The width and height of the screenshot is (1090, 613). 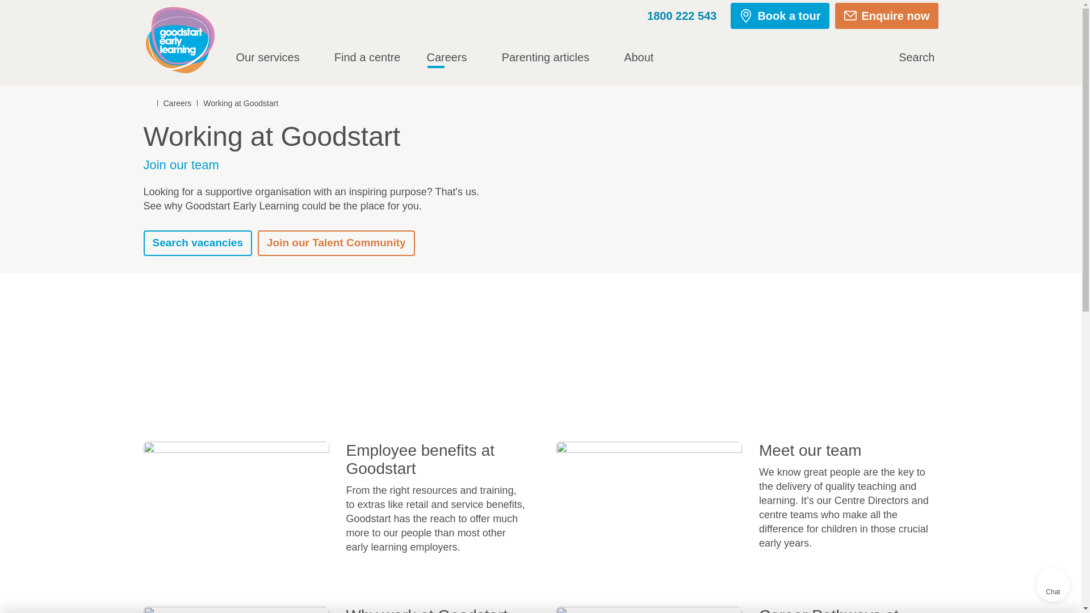 What do you see at coordinates (672, 15) in the screenshot?
I see `1800 222 543` at bounding box center [672, 15].